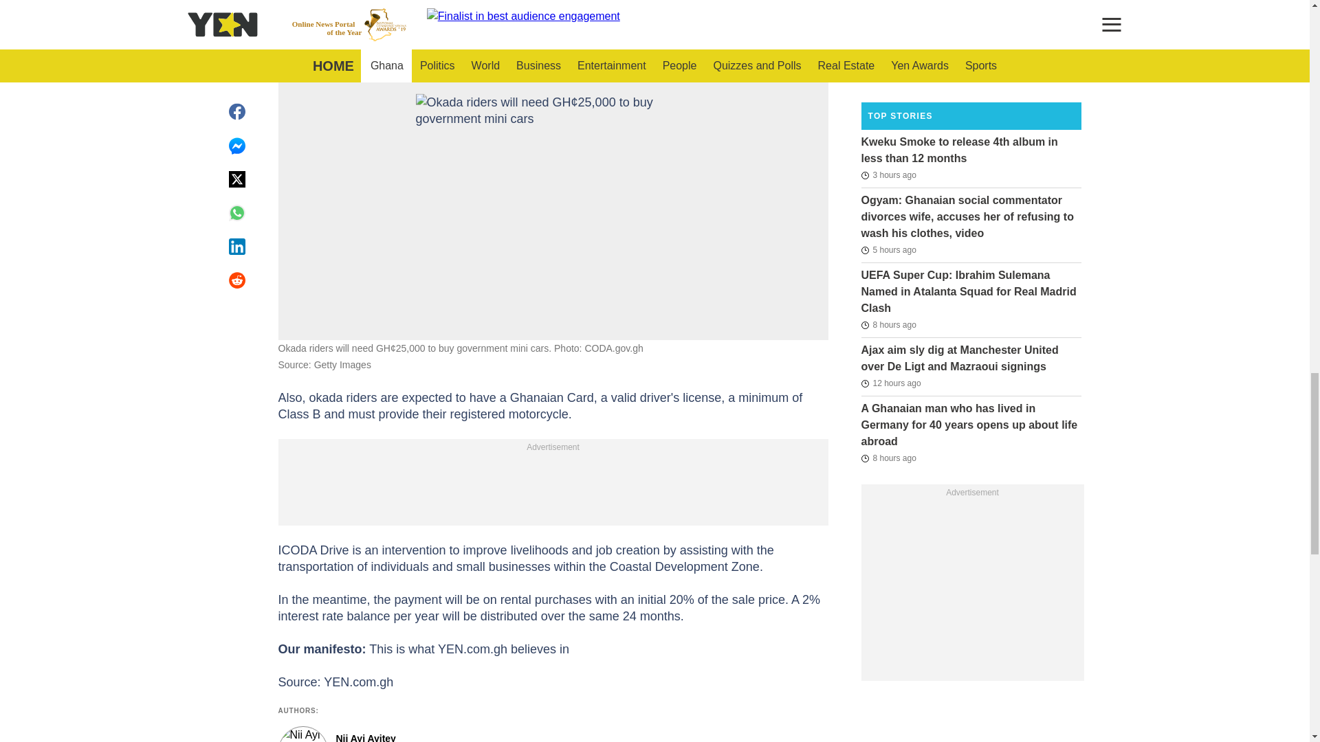 This screenshot has width=1320, height=742. What do you see at coordinates (888, 175) in the screenshot?
I see `2024-08-14T16:13:34Z` at bounding box center [888, 175].